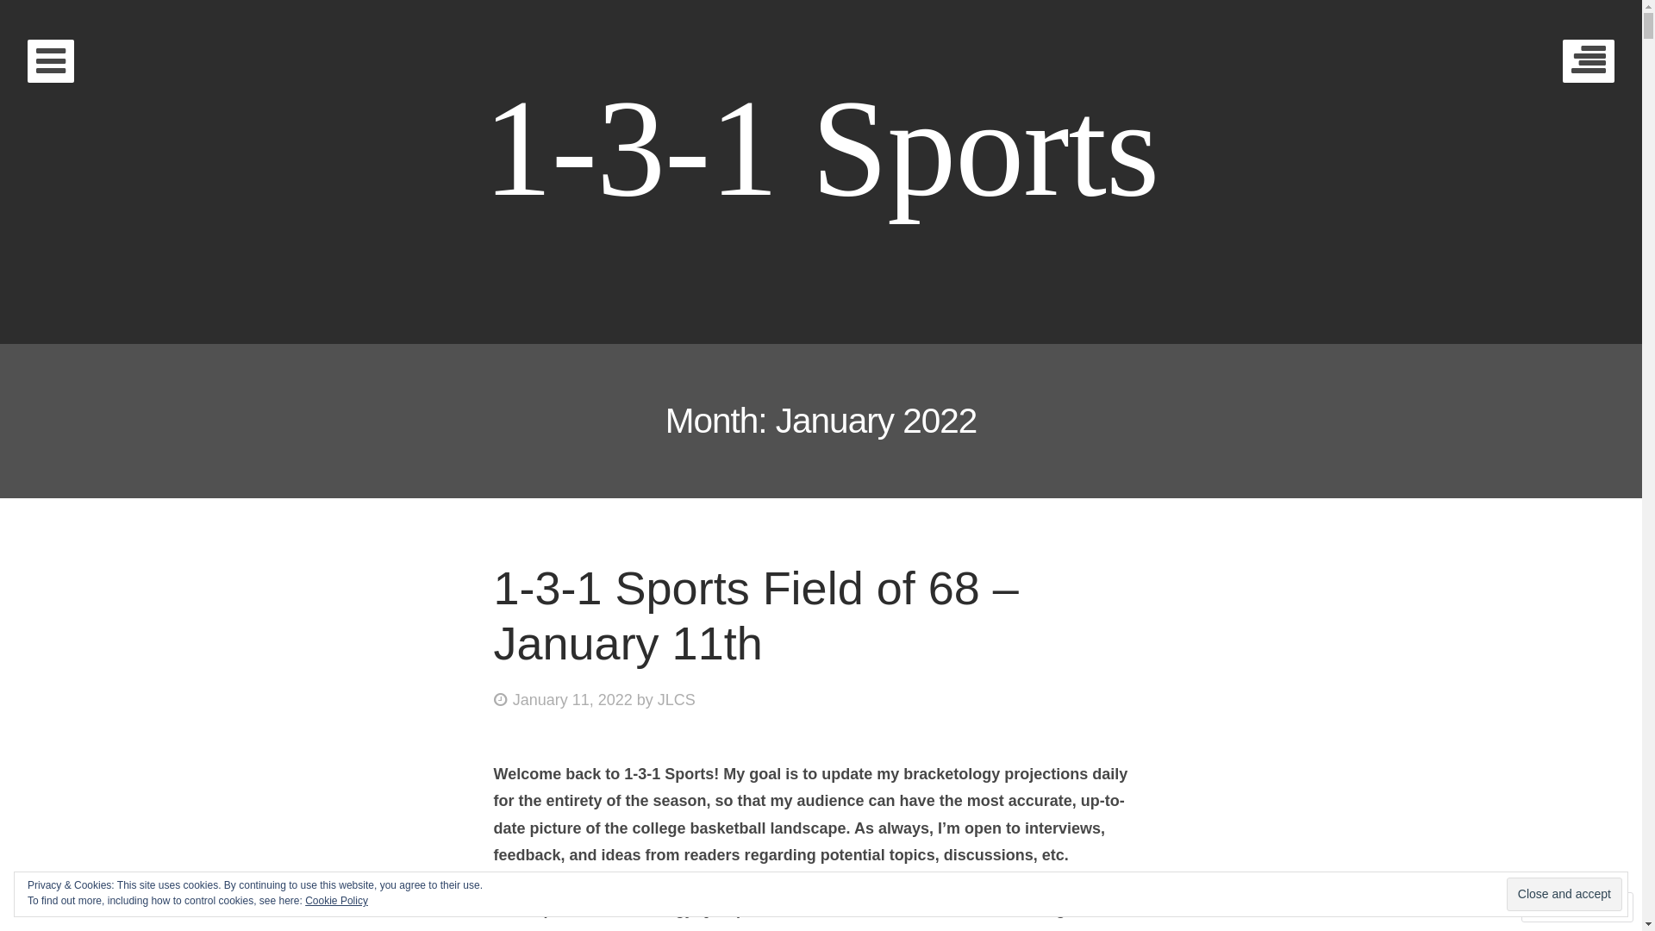 This screenshot has height=931, width=1655. What do you see at coordinates (677, 700) in the screenshot?
I see `JLCS` at bounding box center [677, 700].